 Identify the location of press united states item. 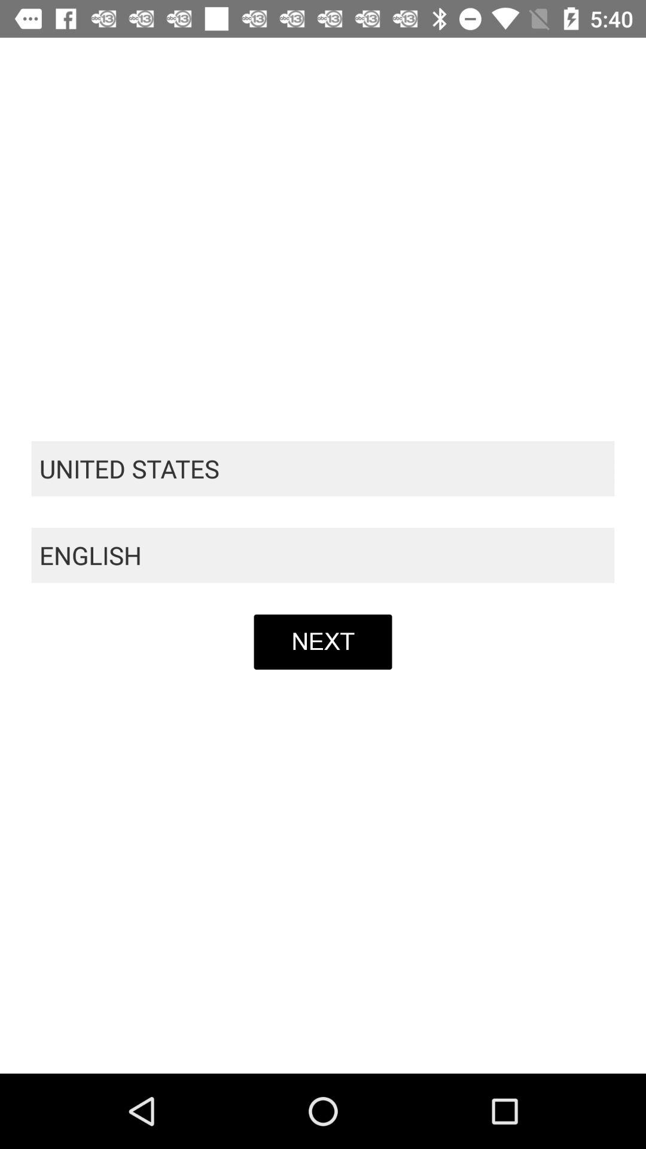
(323, 469).